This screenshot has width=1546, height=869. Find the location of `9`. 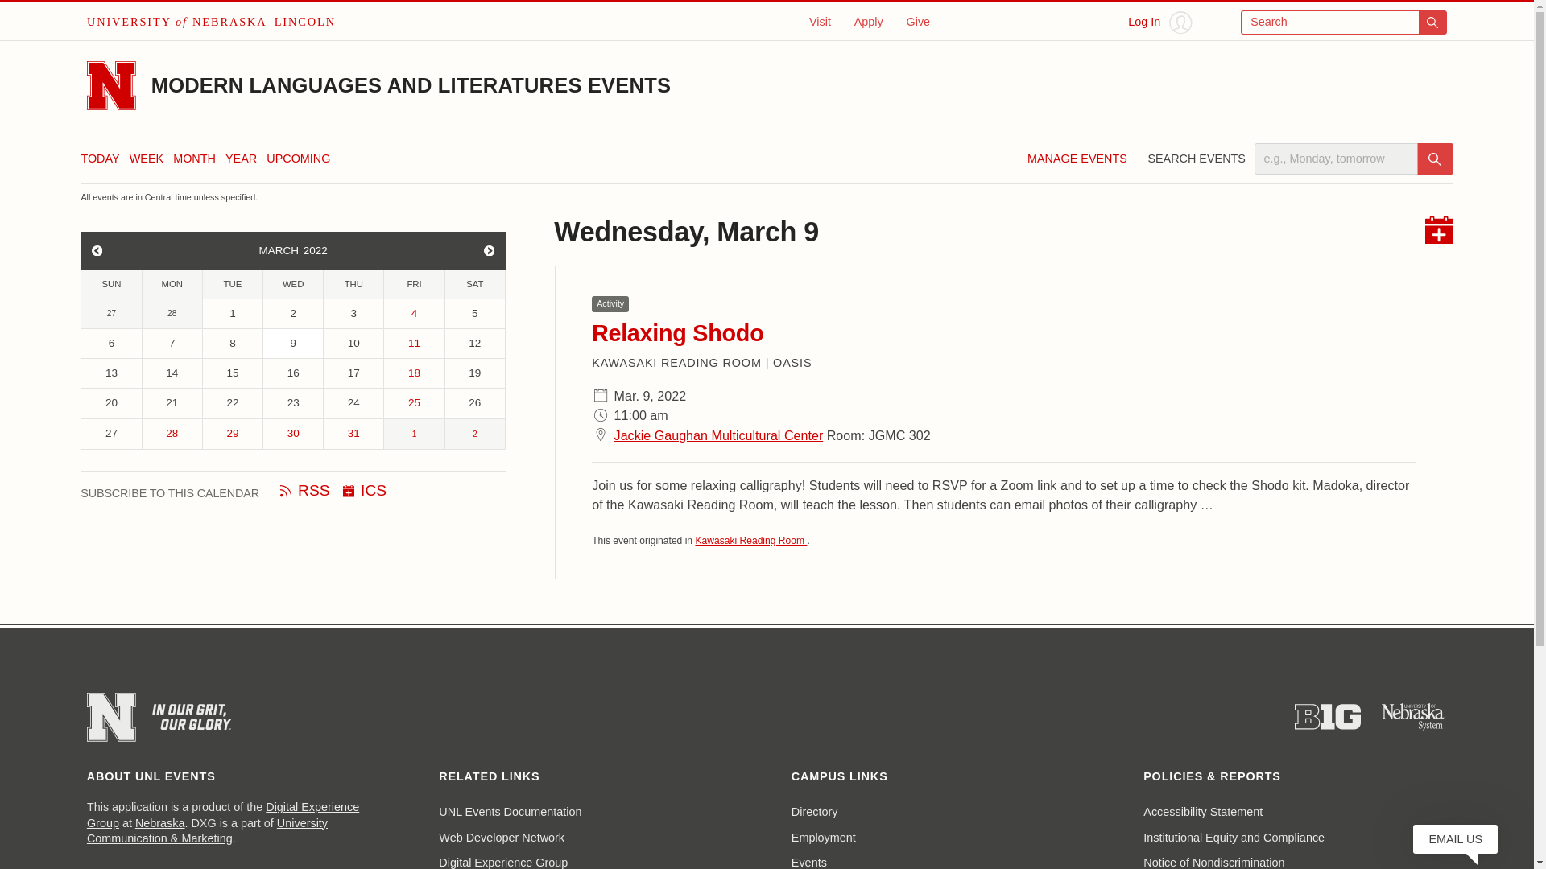

9 is located at coordinates (293, 343).